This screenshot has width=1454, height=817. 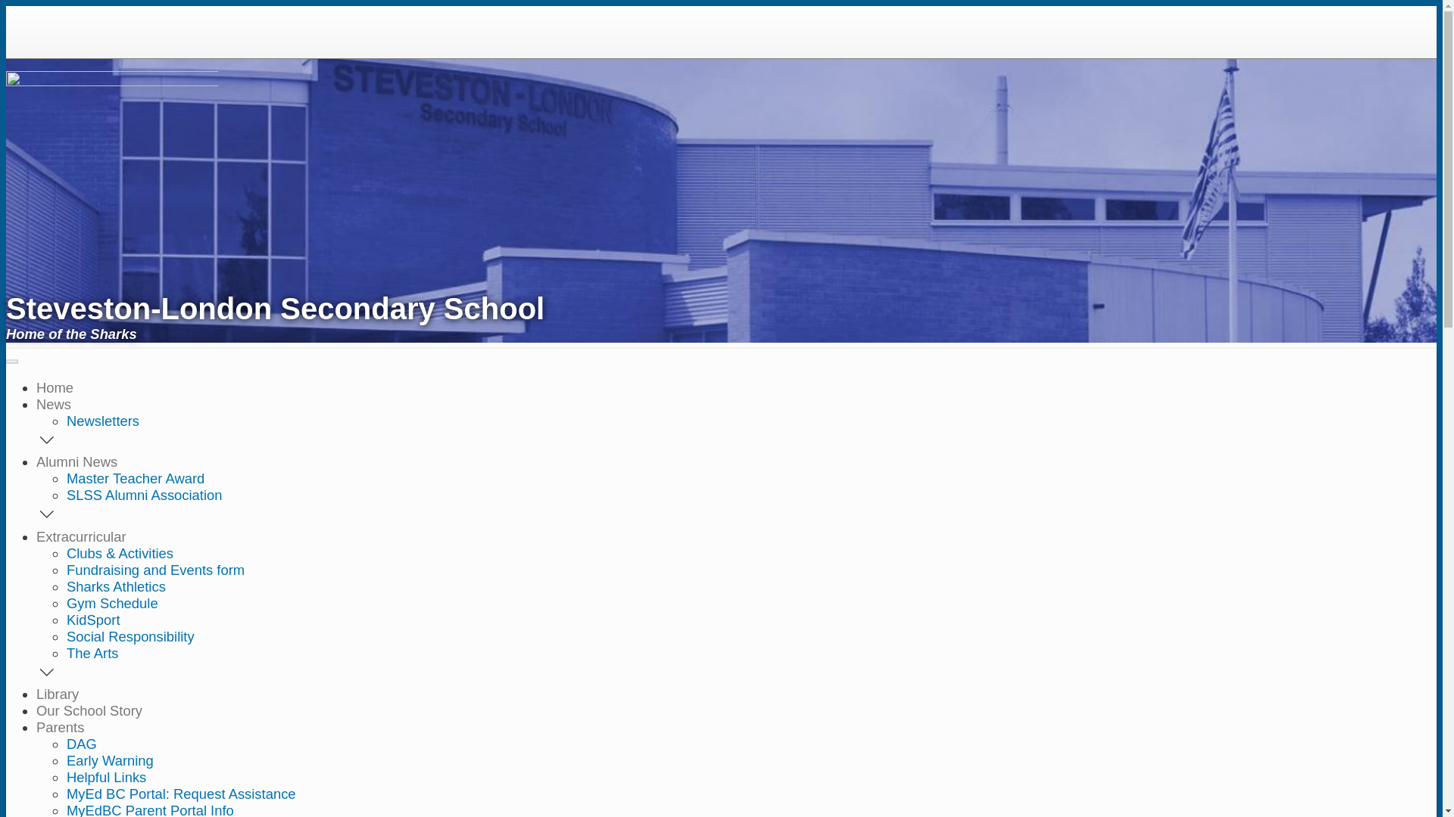 What do you see at coordinates (111, 761) in the screenshot?
I see `Early Warning` at bounding box center [111, 761].